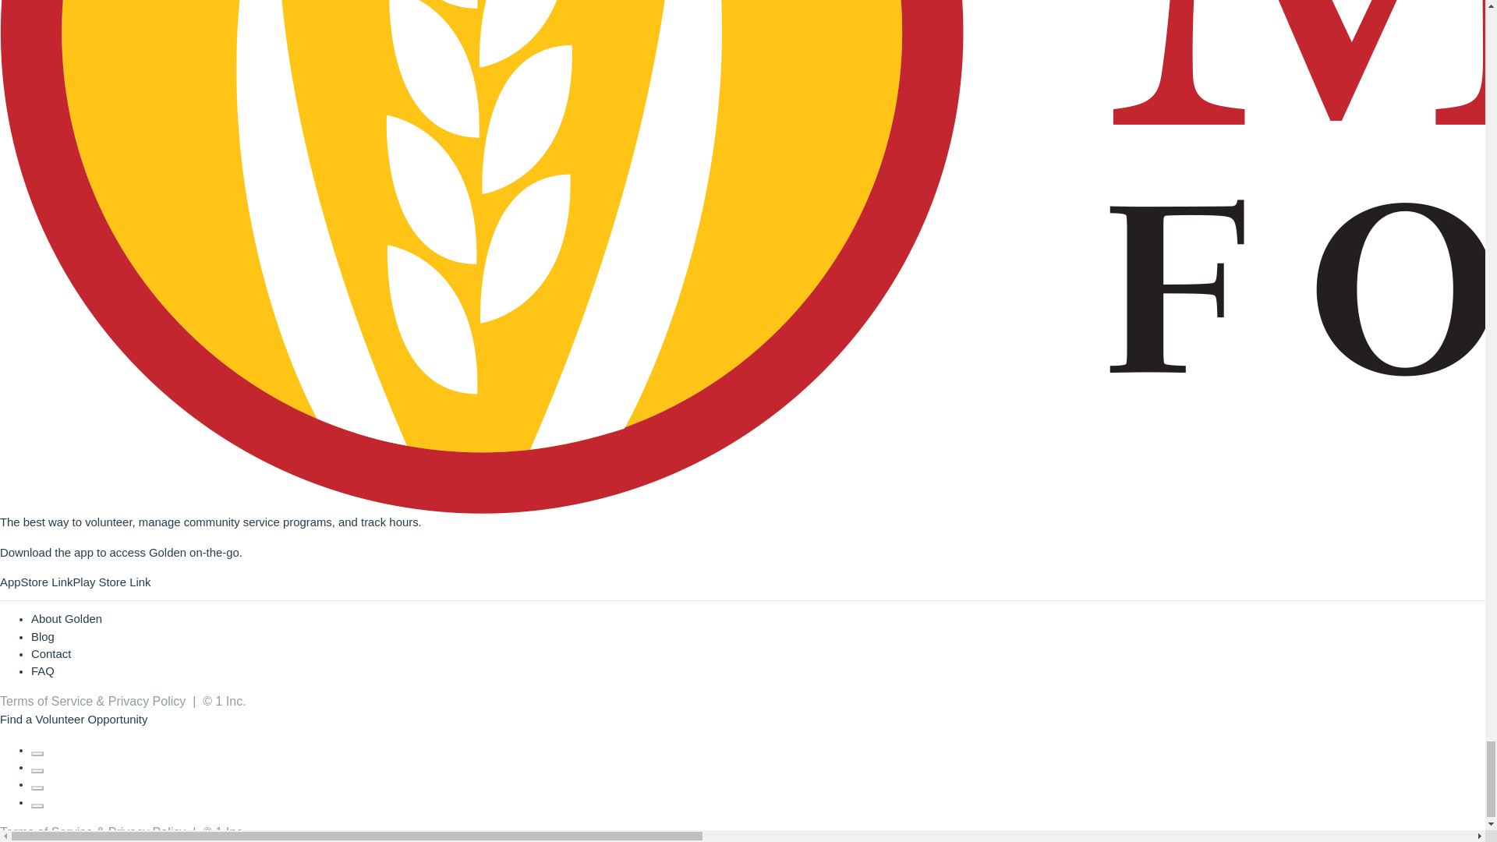 This screenshot has width=1497, height=842. What do you see at coordinates (90, 719) in the screenshot?
I see `Volunteer Opportunity` at bounding box center [90, 719].